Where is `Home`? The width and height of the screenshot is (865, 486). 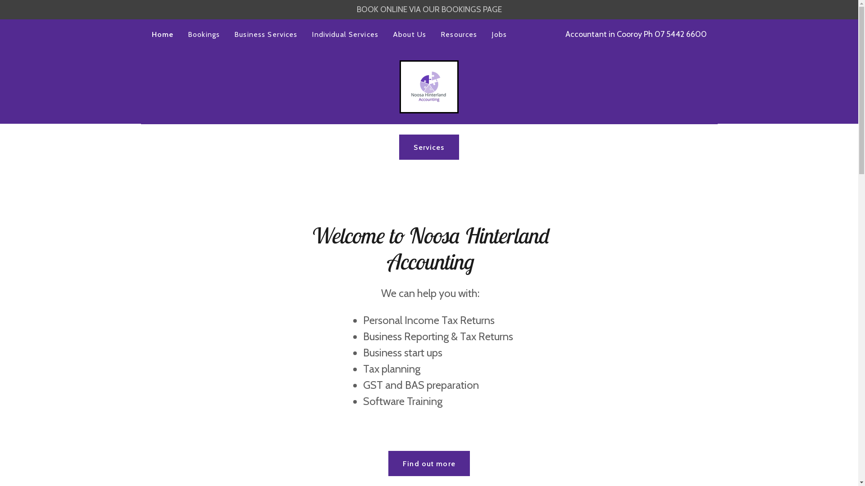
Home is located at coordinates (162, 34).